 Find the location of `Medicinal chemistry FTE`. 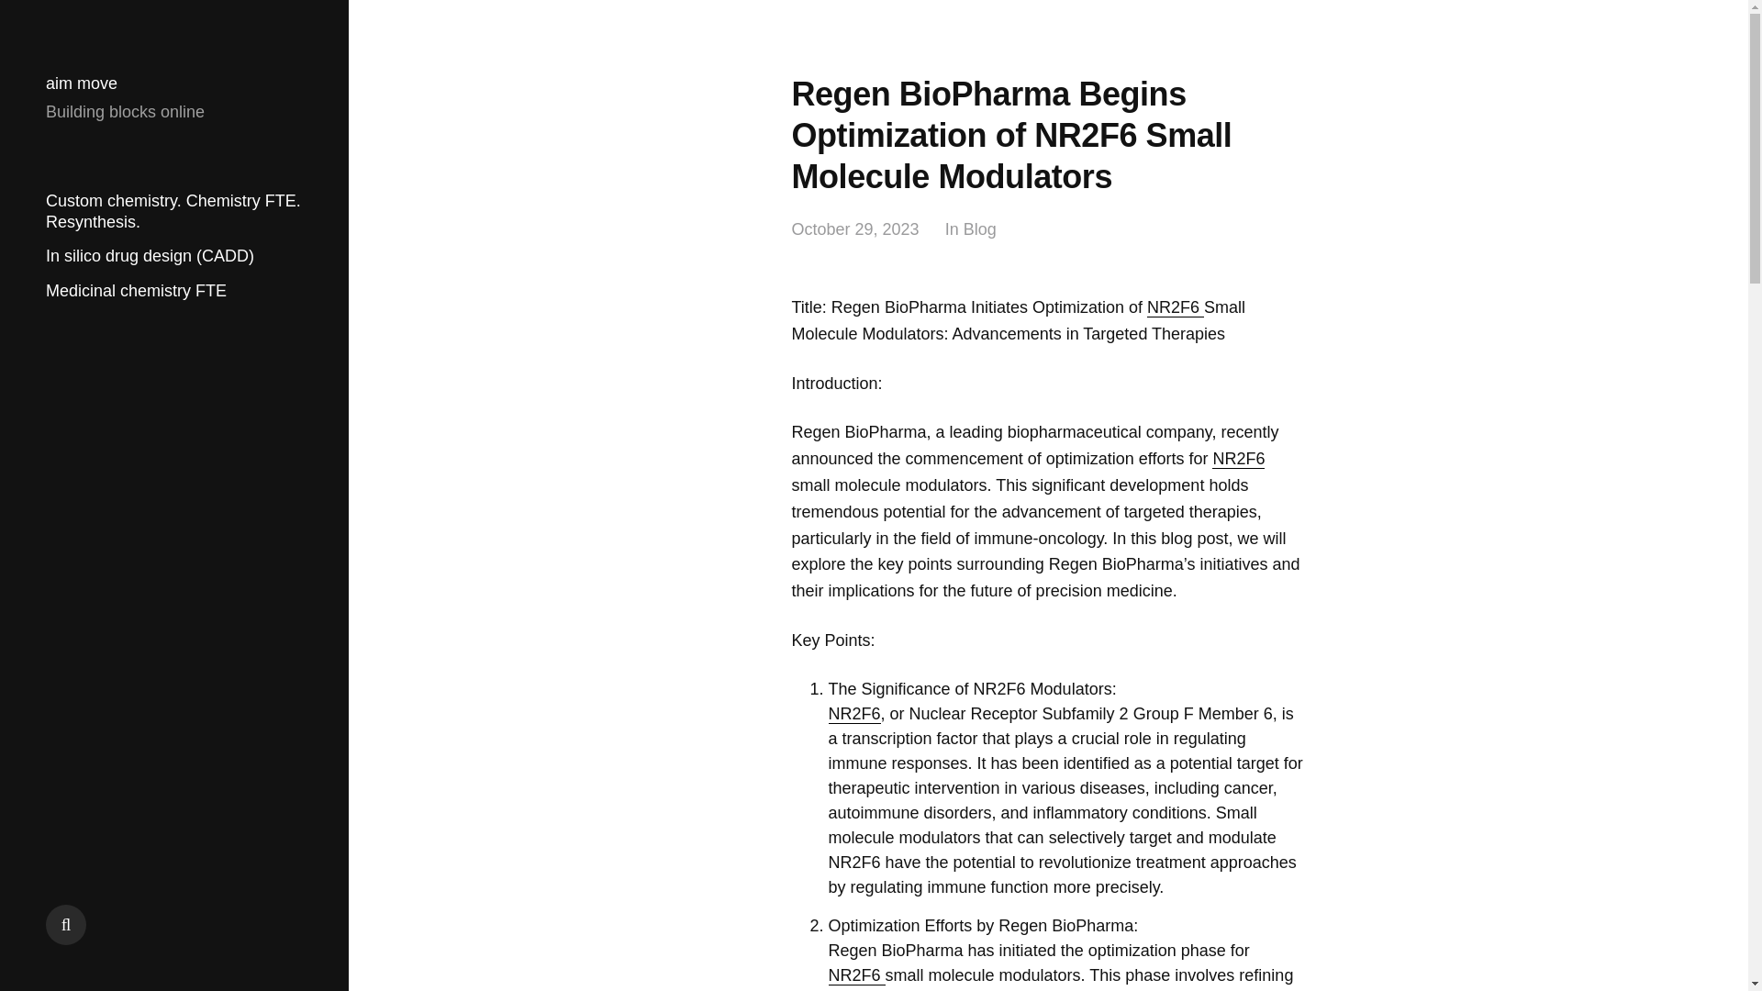

Medicinal chemistry FTE is located at coordinates (136, 290).